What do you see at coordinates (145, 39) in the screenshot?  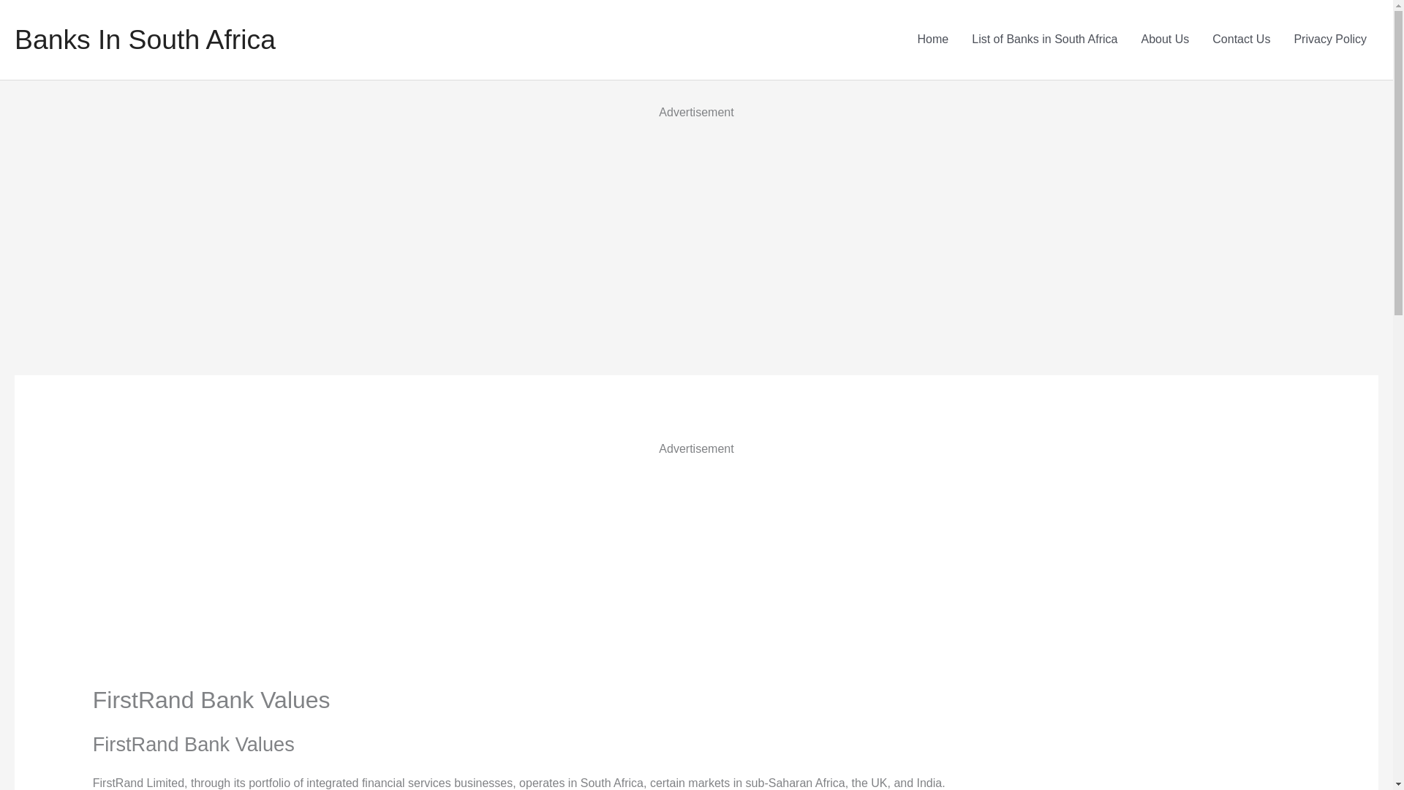 I see `Banks In South Africa` at bounding box center [145, 39].